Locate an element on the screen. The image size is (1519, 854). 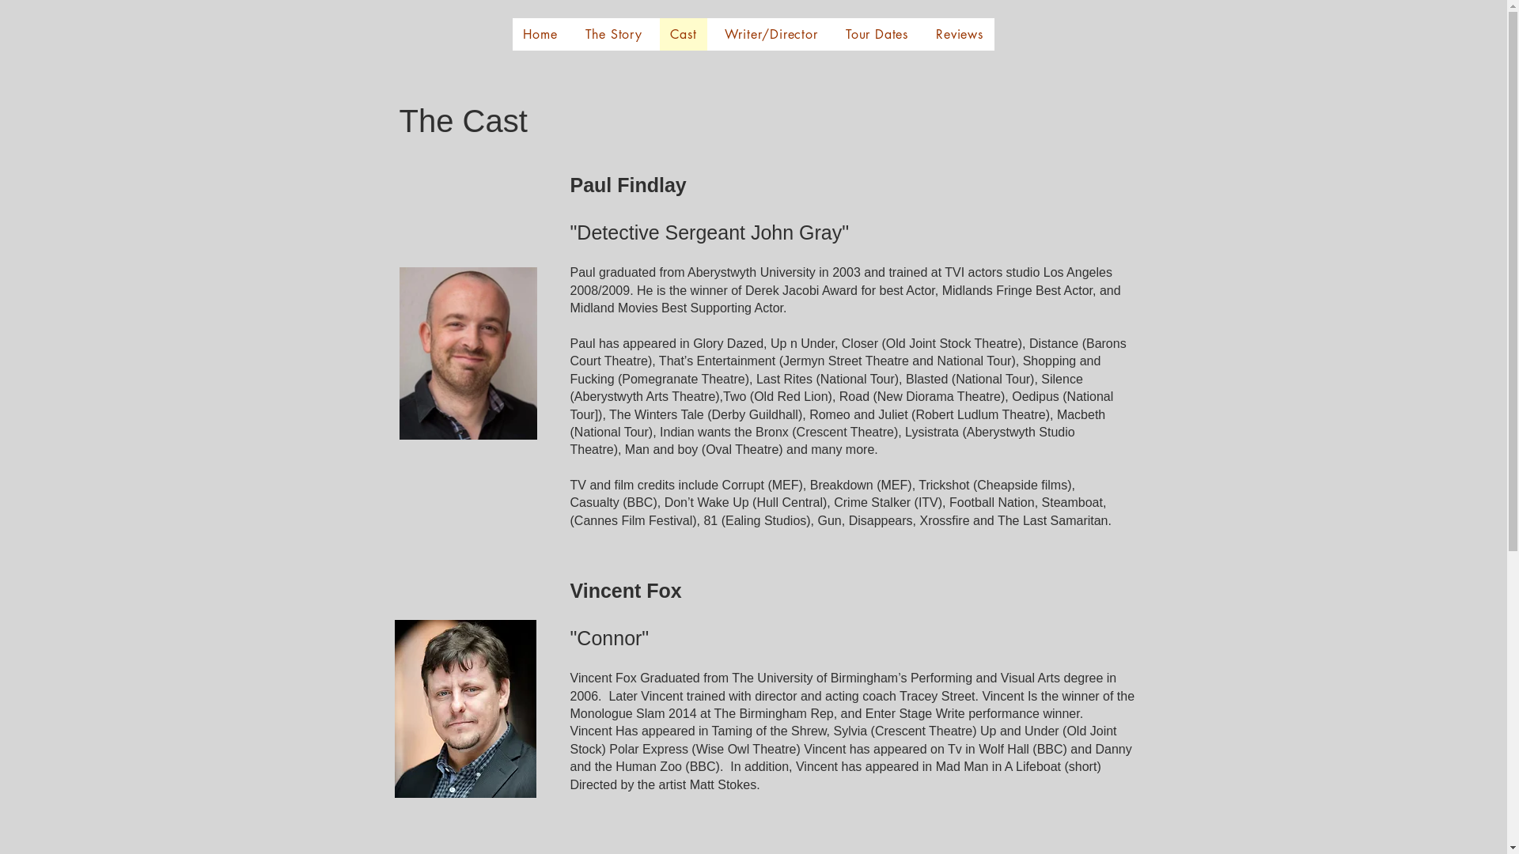
Tour Dates is located at coordinates (877, 35).